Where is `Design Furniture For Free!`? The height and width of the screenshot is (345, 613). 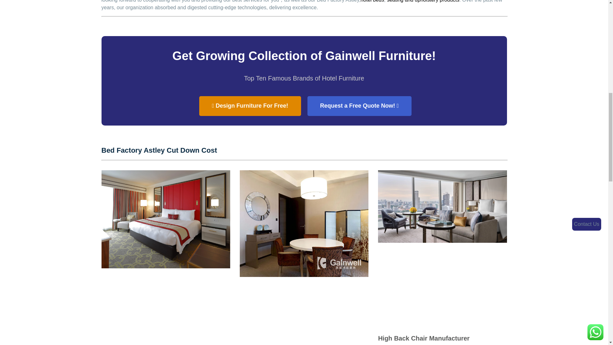
Design Furniture For Free! is located at coordinates (250, 106).